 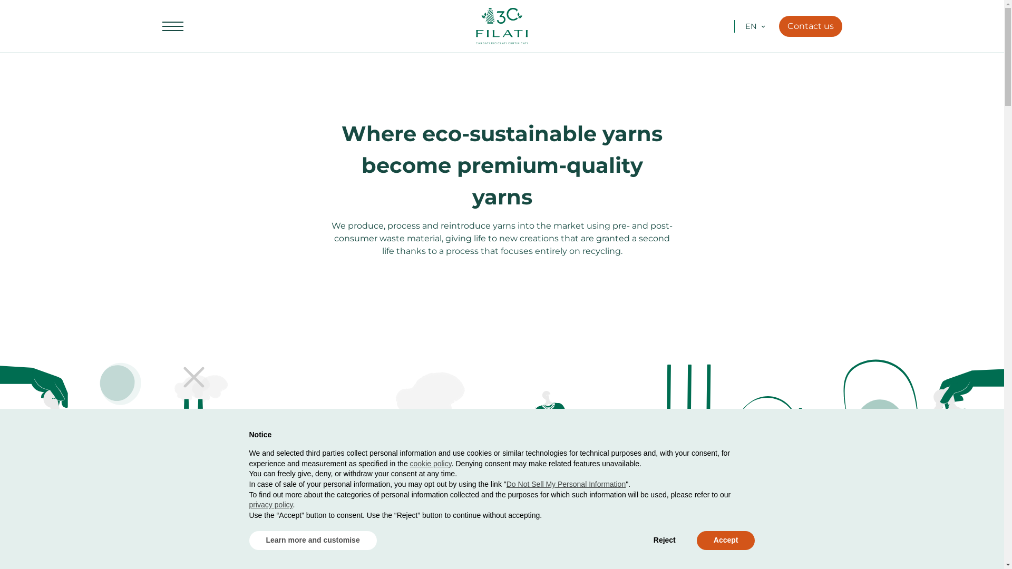 I want to click on Accept, so click(x=726, y=541).